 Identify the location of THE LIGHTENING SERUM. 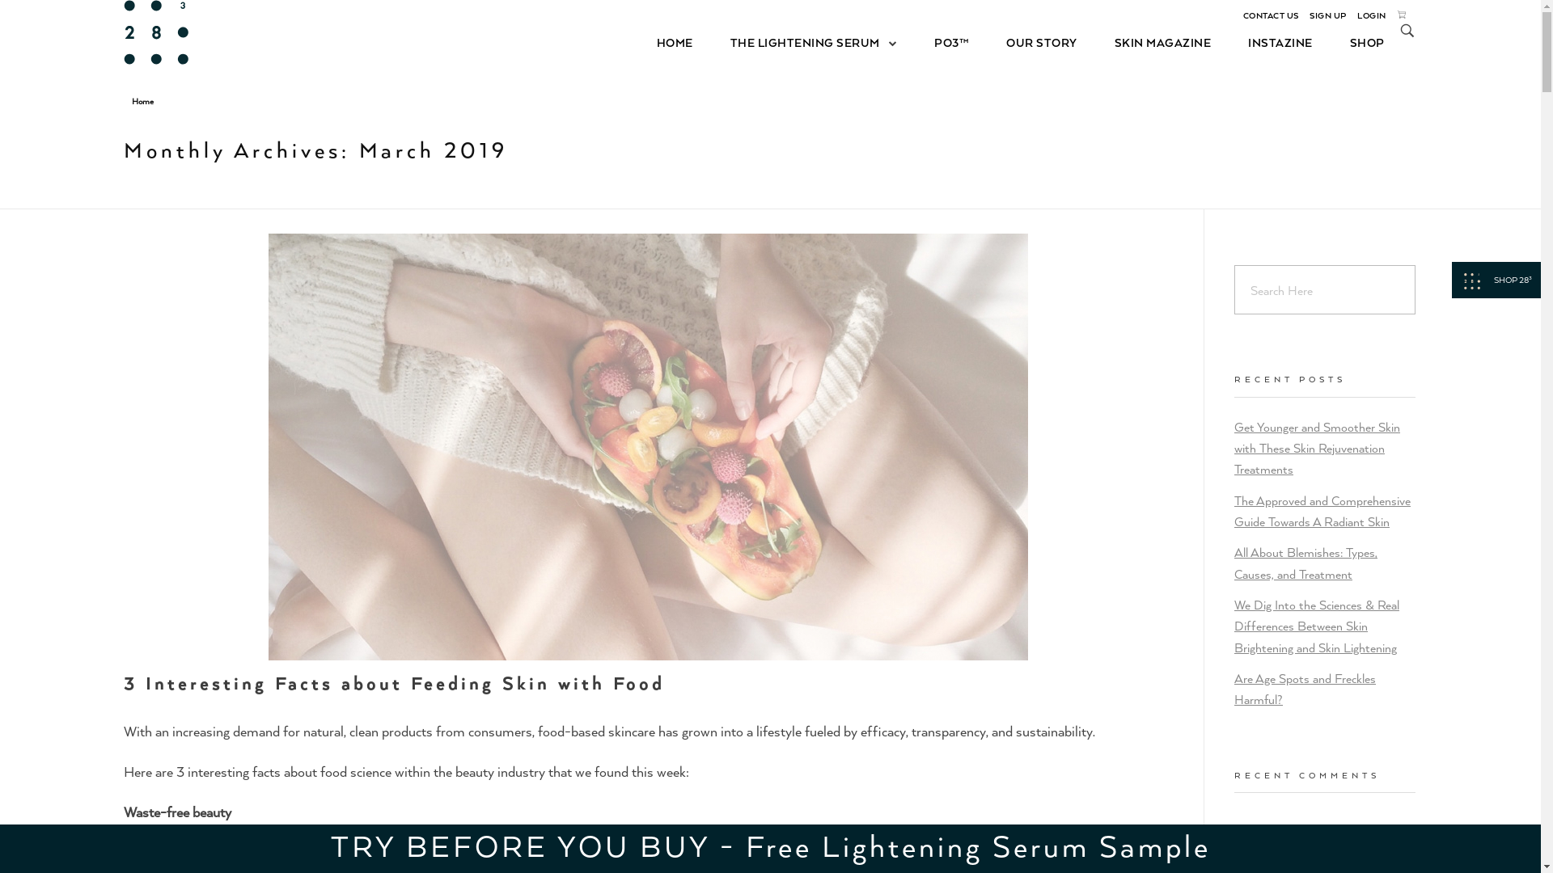
(814, 42).